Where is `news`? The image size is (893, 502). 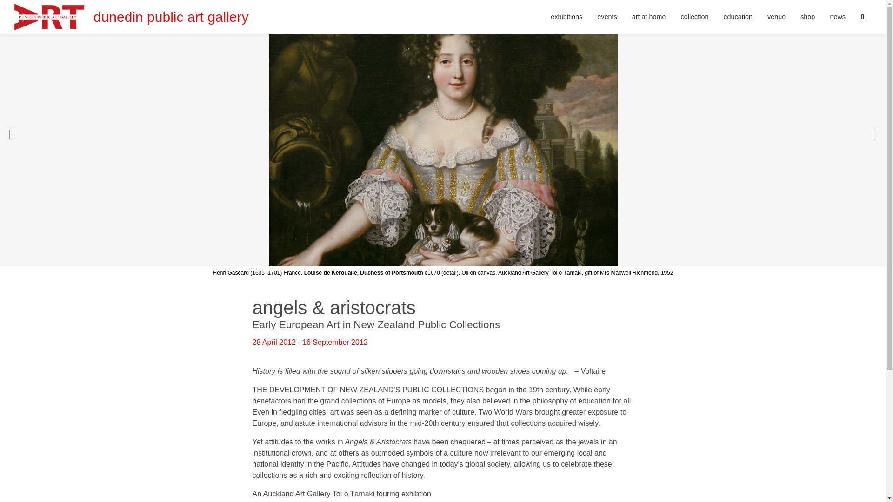 news is located at coordinates (837, 17).